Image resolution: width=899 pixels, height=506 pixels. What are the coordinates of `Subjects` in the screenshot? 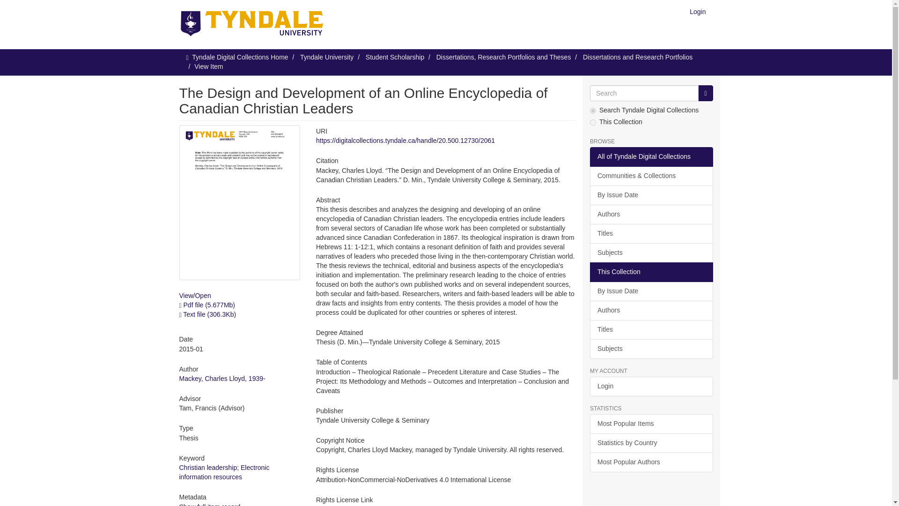 It's located at (651, 253).